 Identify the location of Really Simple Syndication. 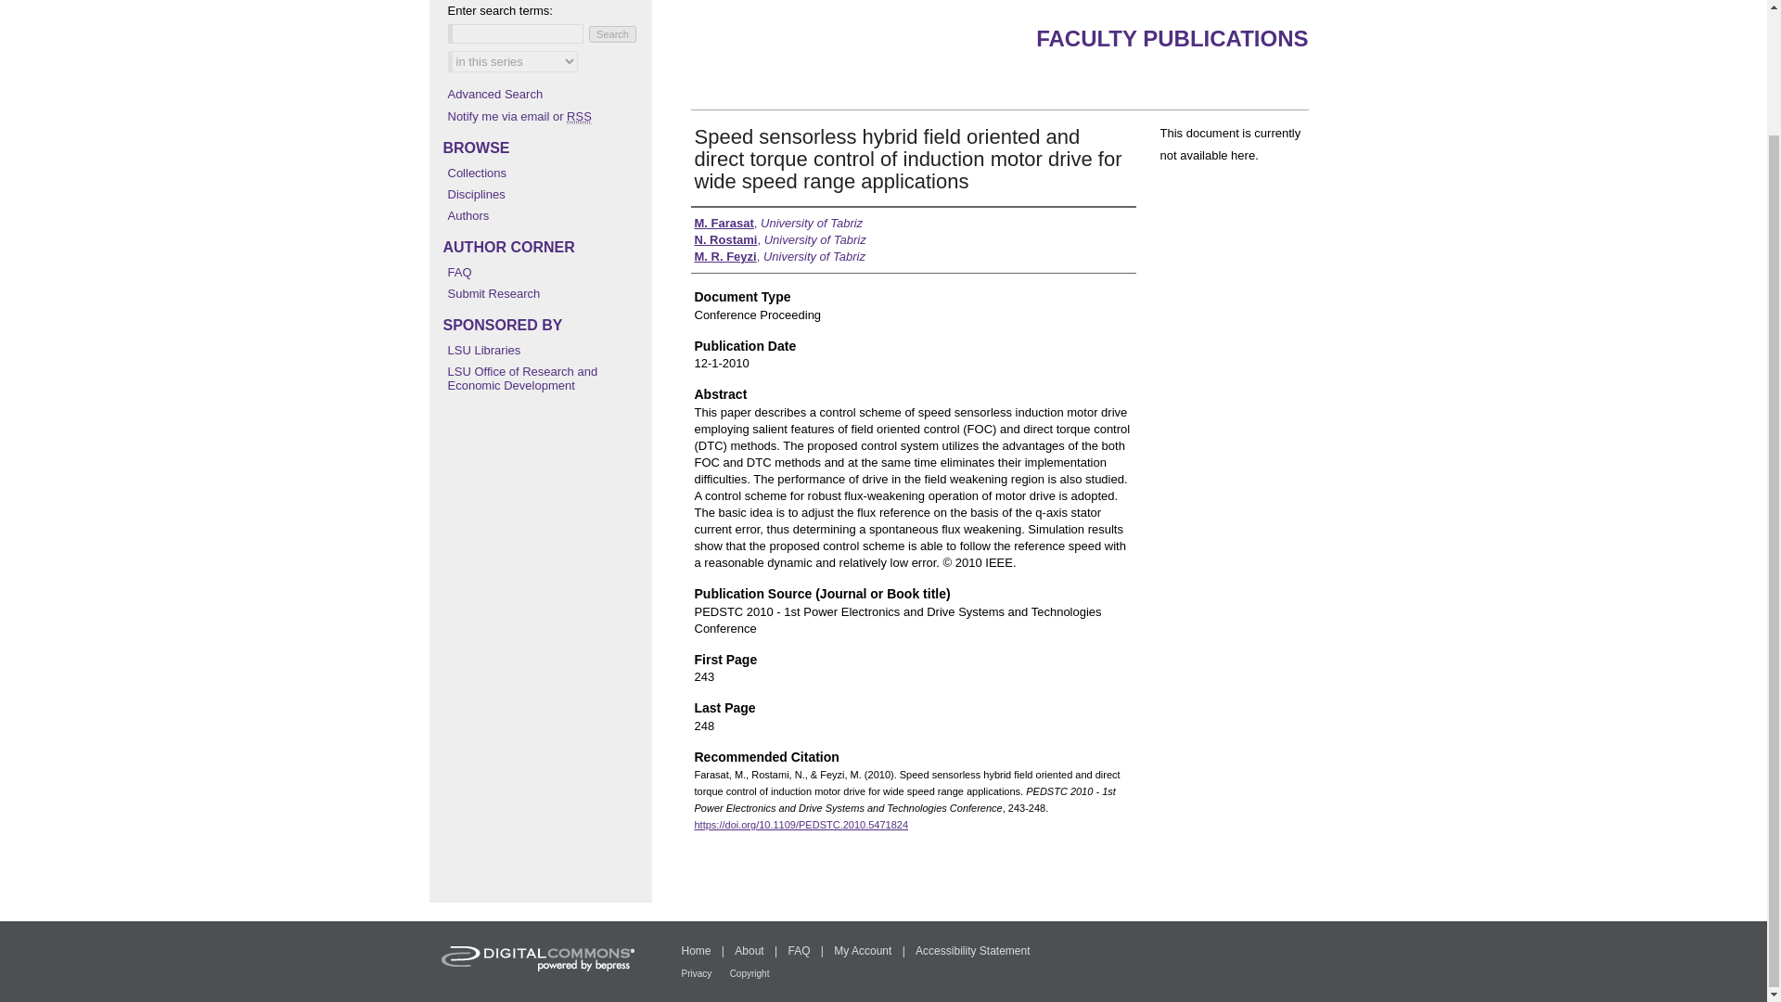
(579, 116).